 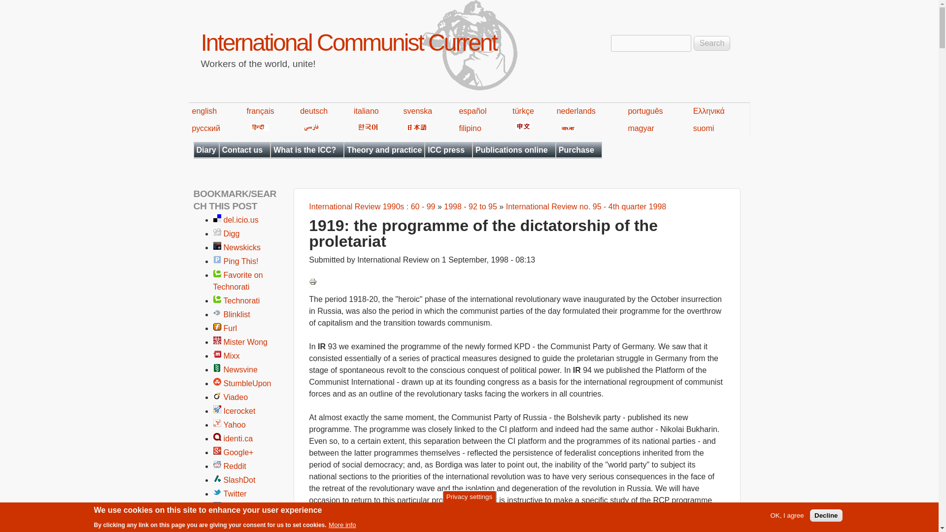 I want to click on farsi, so click(x=309, y=128).